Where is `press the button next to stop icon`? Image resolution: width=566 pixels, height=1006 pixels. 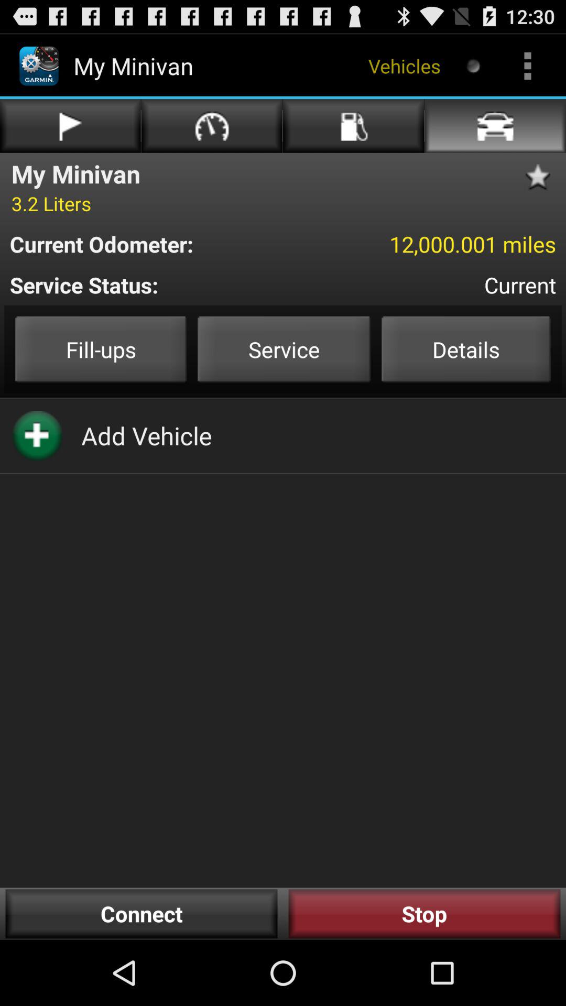
press the button next to stop icon is located at coordinates (141, 914).